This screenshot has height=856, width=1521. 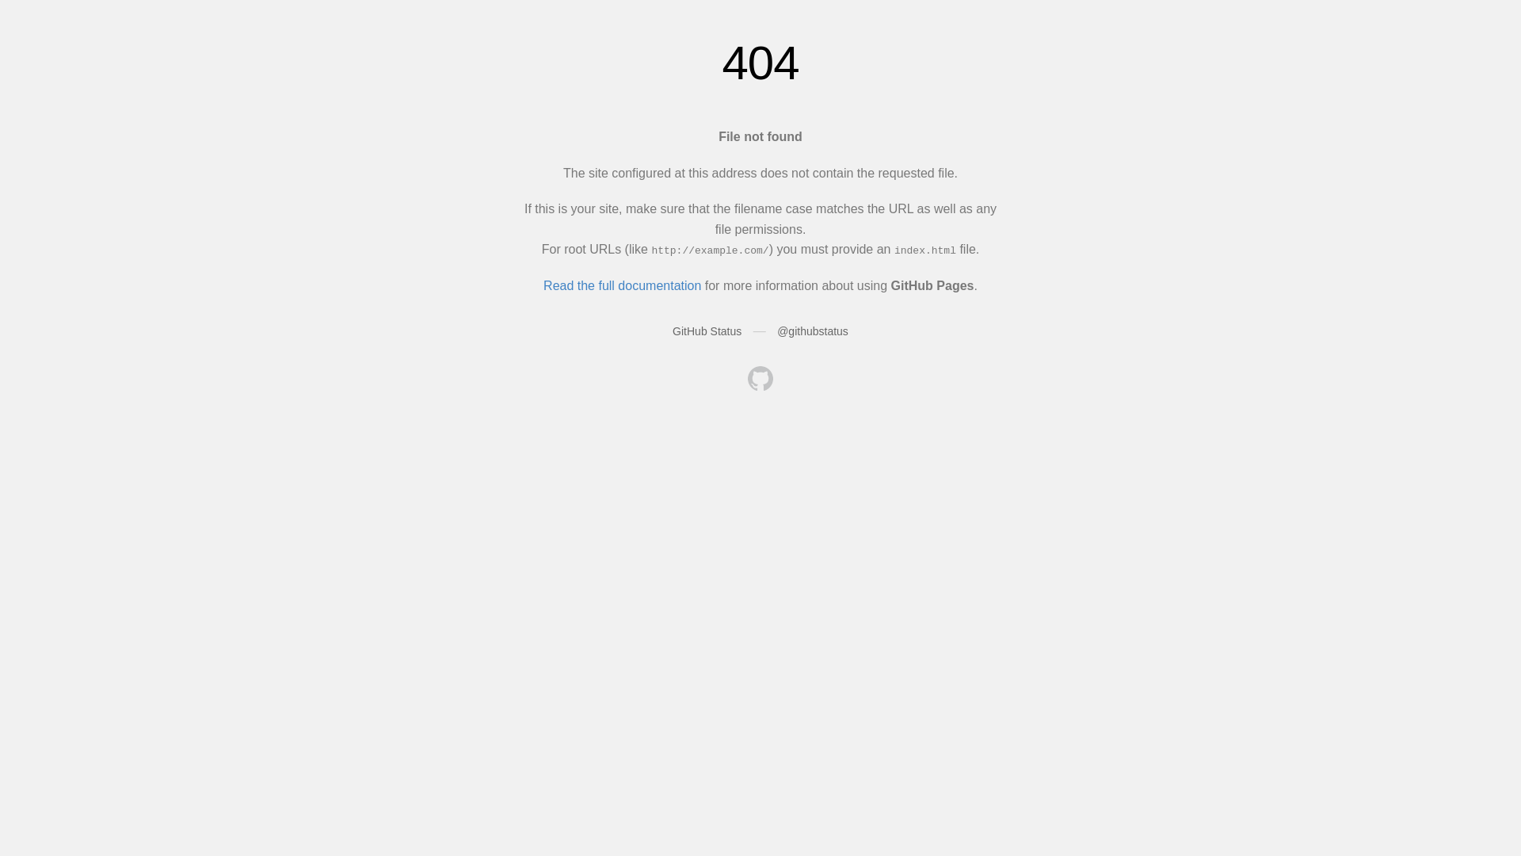 I want to click on Read the full documentation, so click(x=623, y=285).